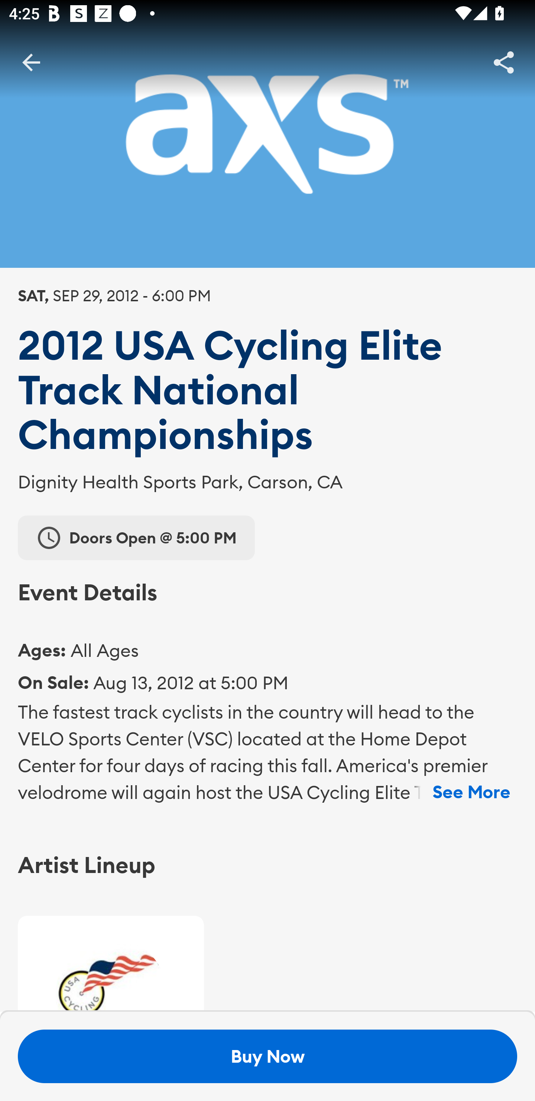  Describe the element at coordinates (504, 62) in the screenshot. I see `Share` at that location.